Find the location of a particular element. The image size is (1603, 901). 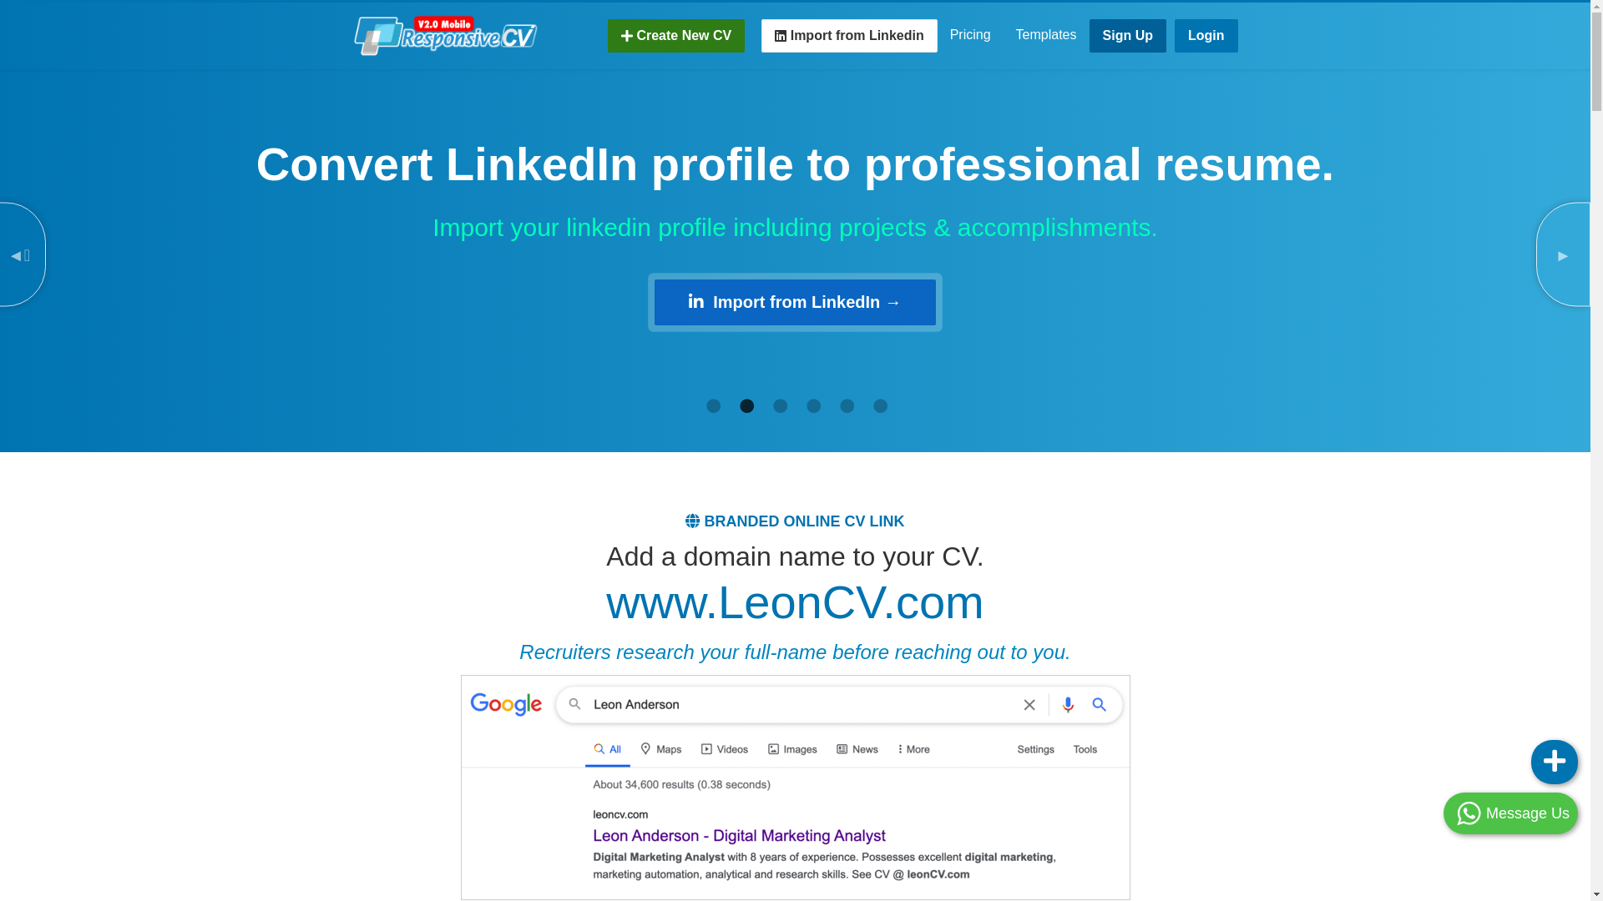

2 is located at coordinates (745, 406).